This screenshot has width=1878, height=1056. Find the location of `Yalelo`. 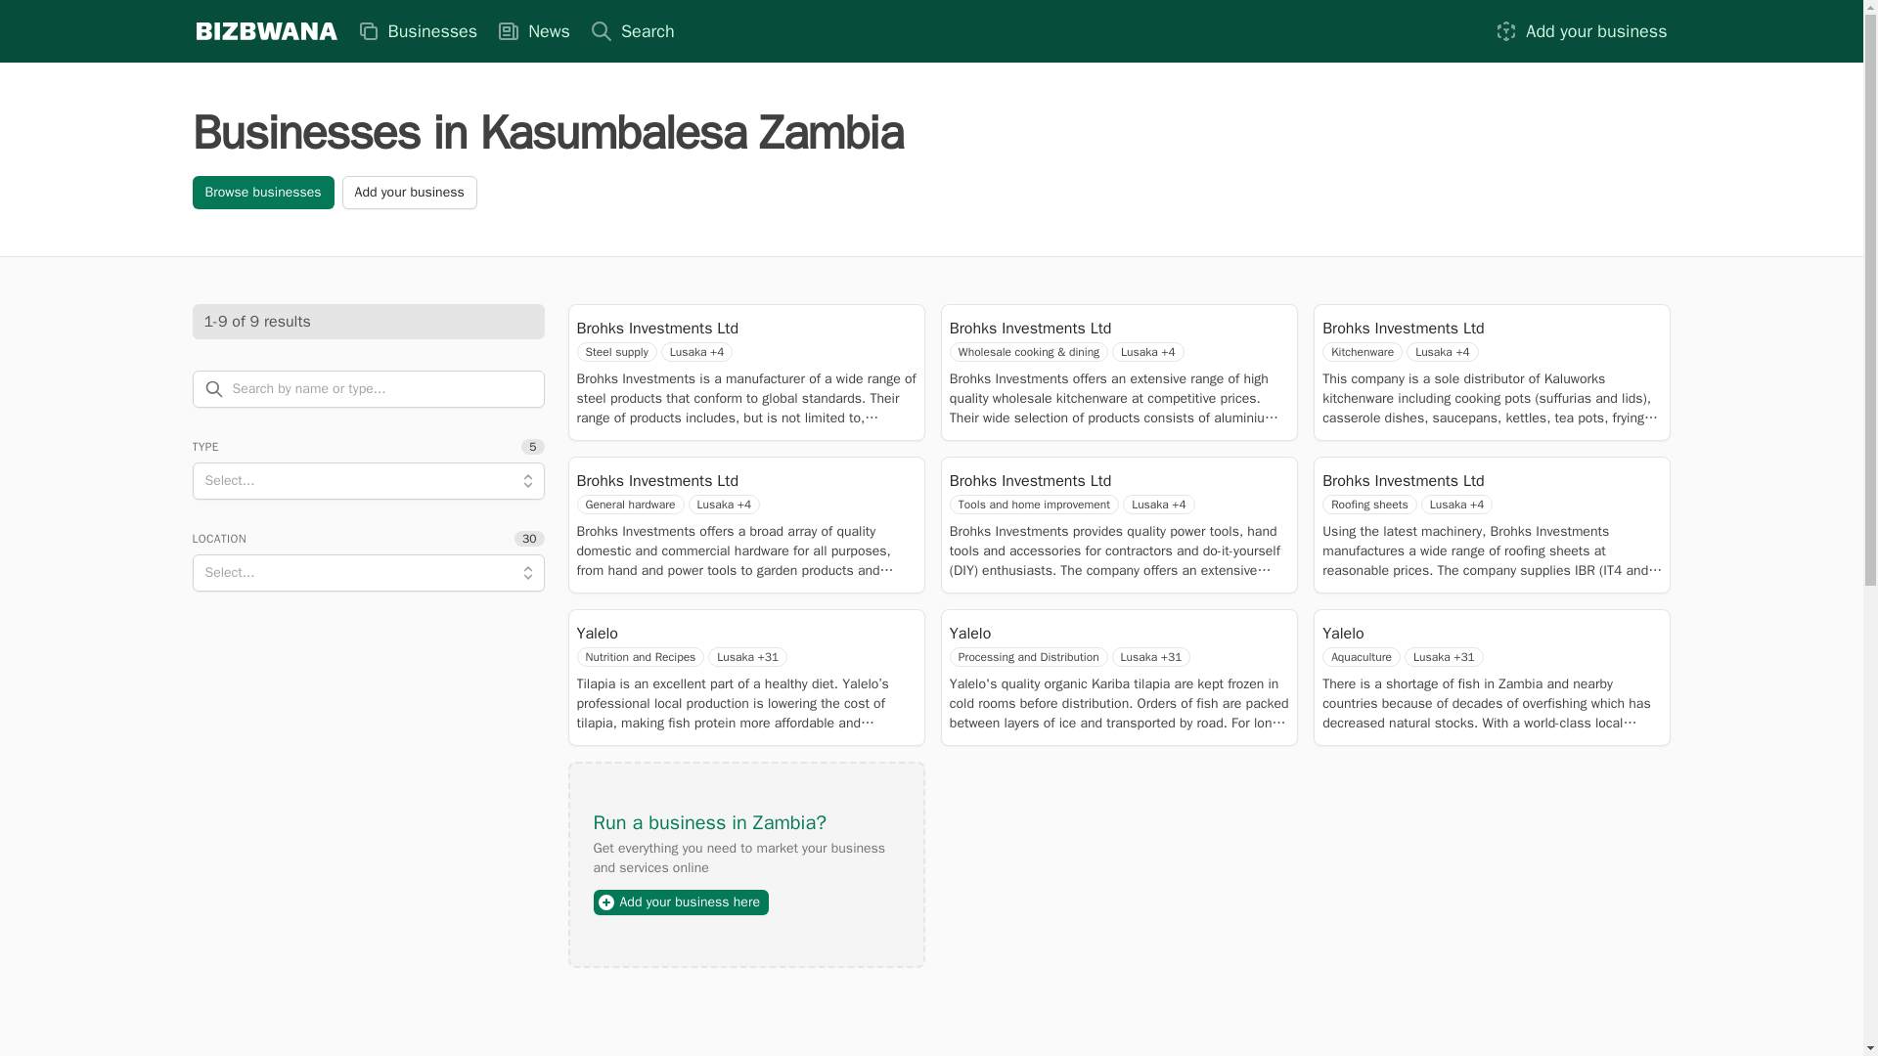

Yalelo is located at coordinates (1072, 634).